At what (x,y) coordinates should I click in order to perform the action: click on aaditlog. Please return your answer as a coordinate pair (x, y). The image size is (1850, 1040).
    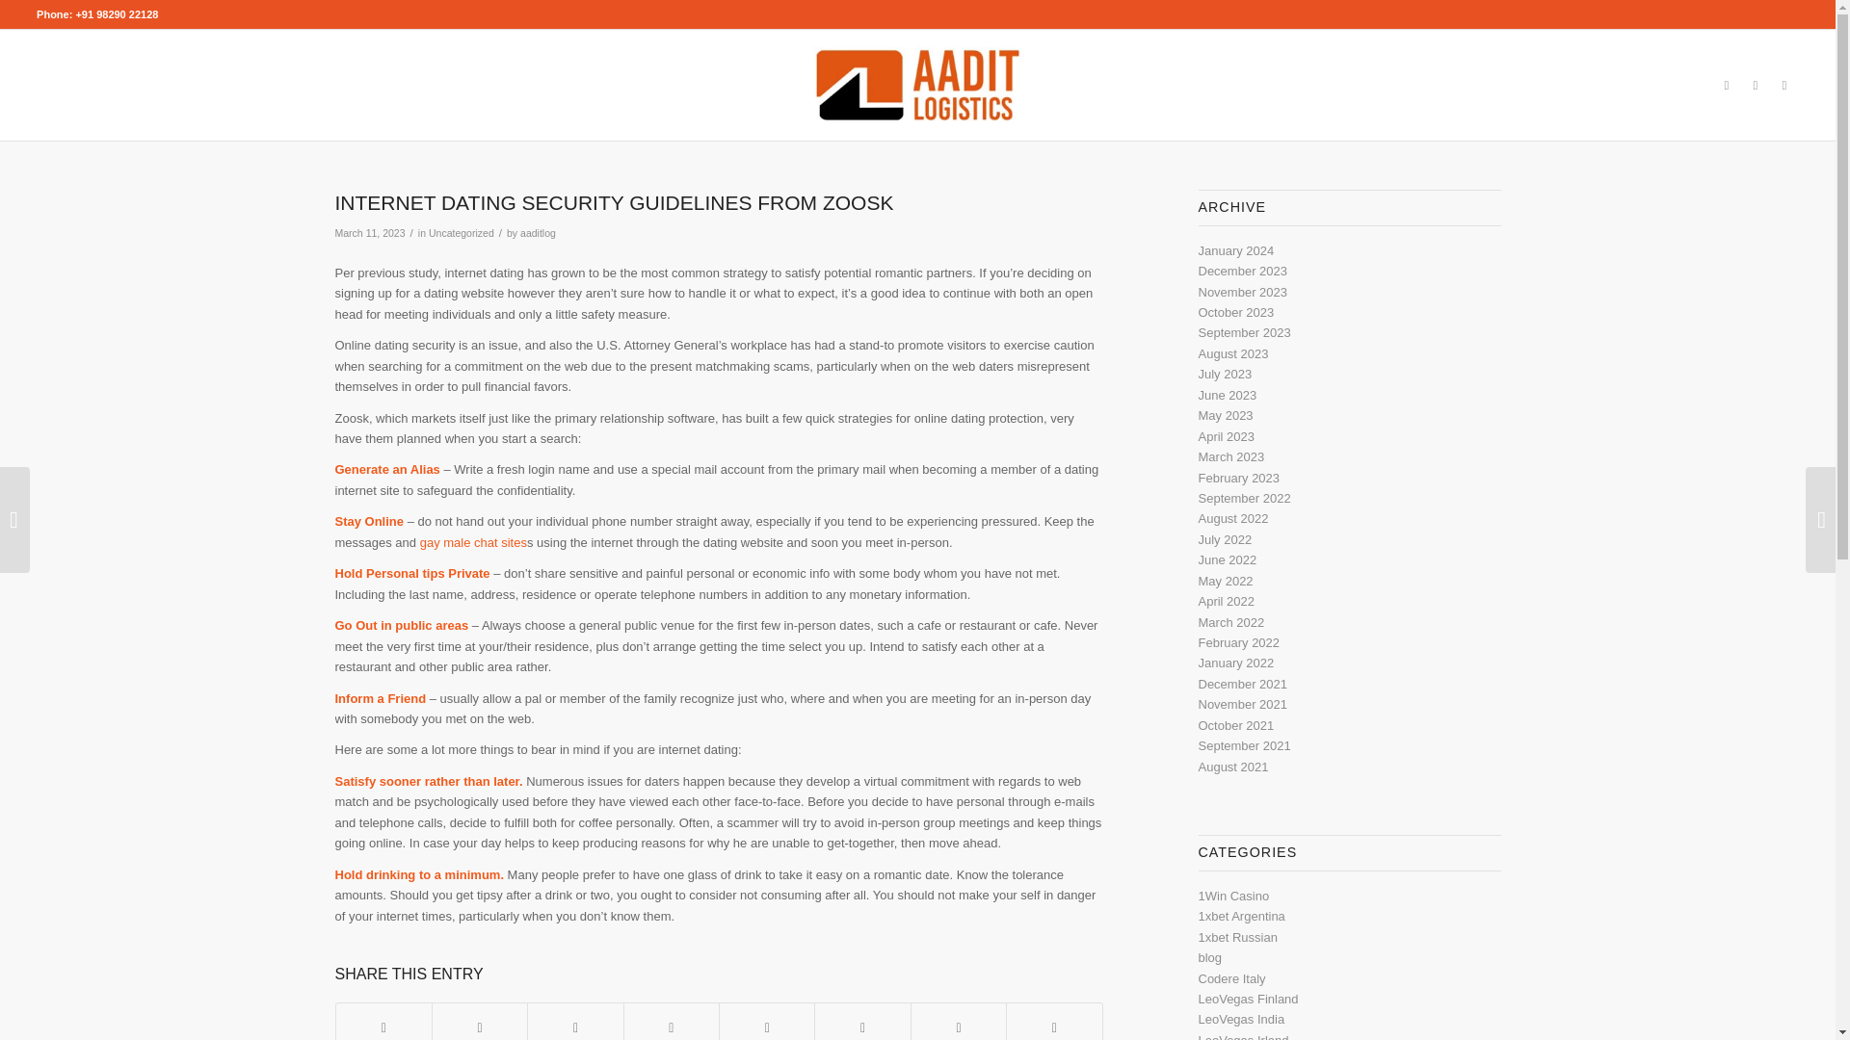
    Looking at the image, I should click on (538, 233).